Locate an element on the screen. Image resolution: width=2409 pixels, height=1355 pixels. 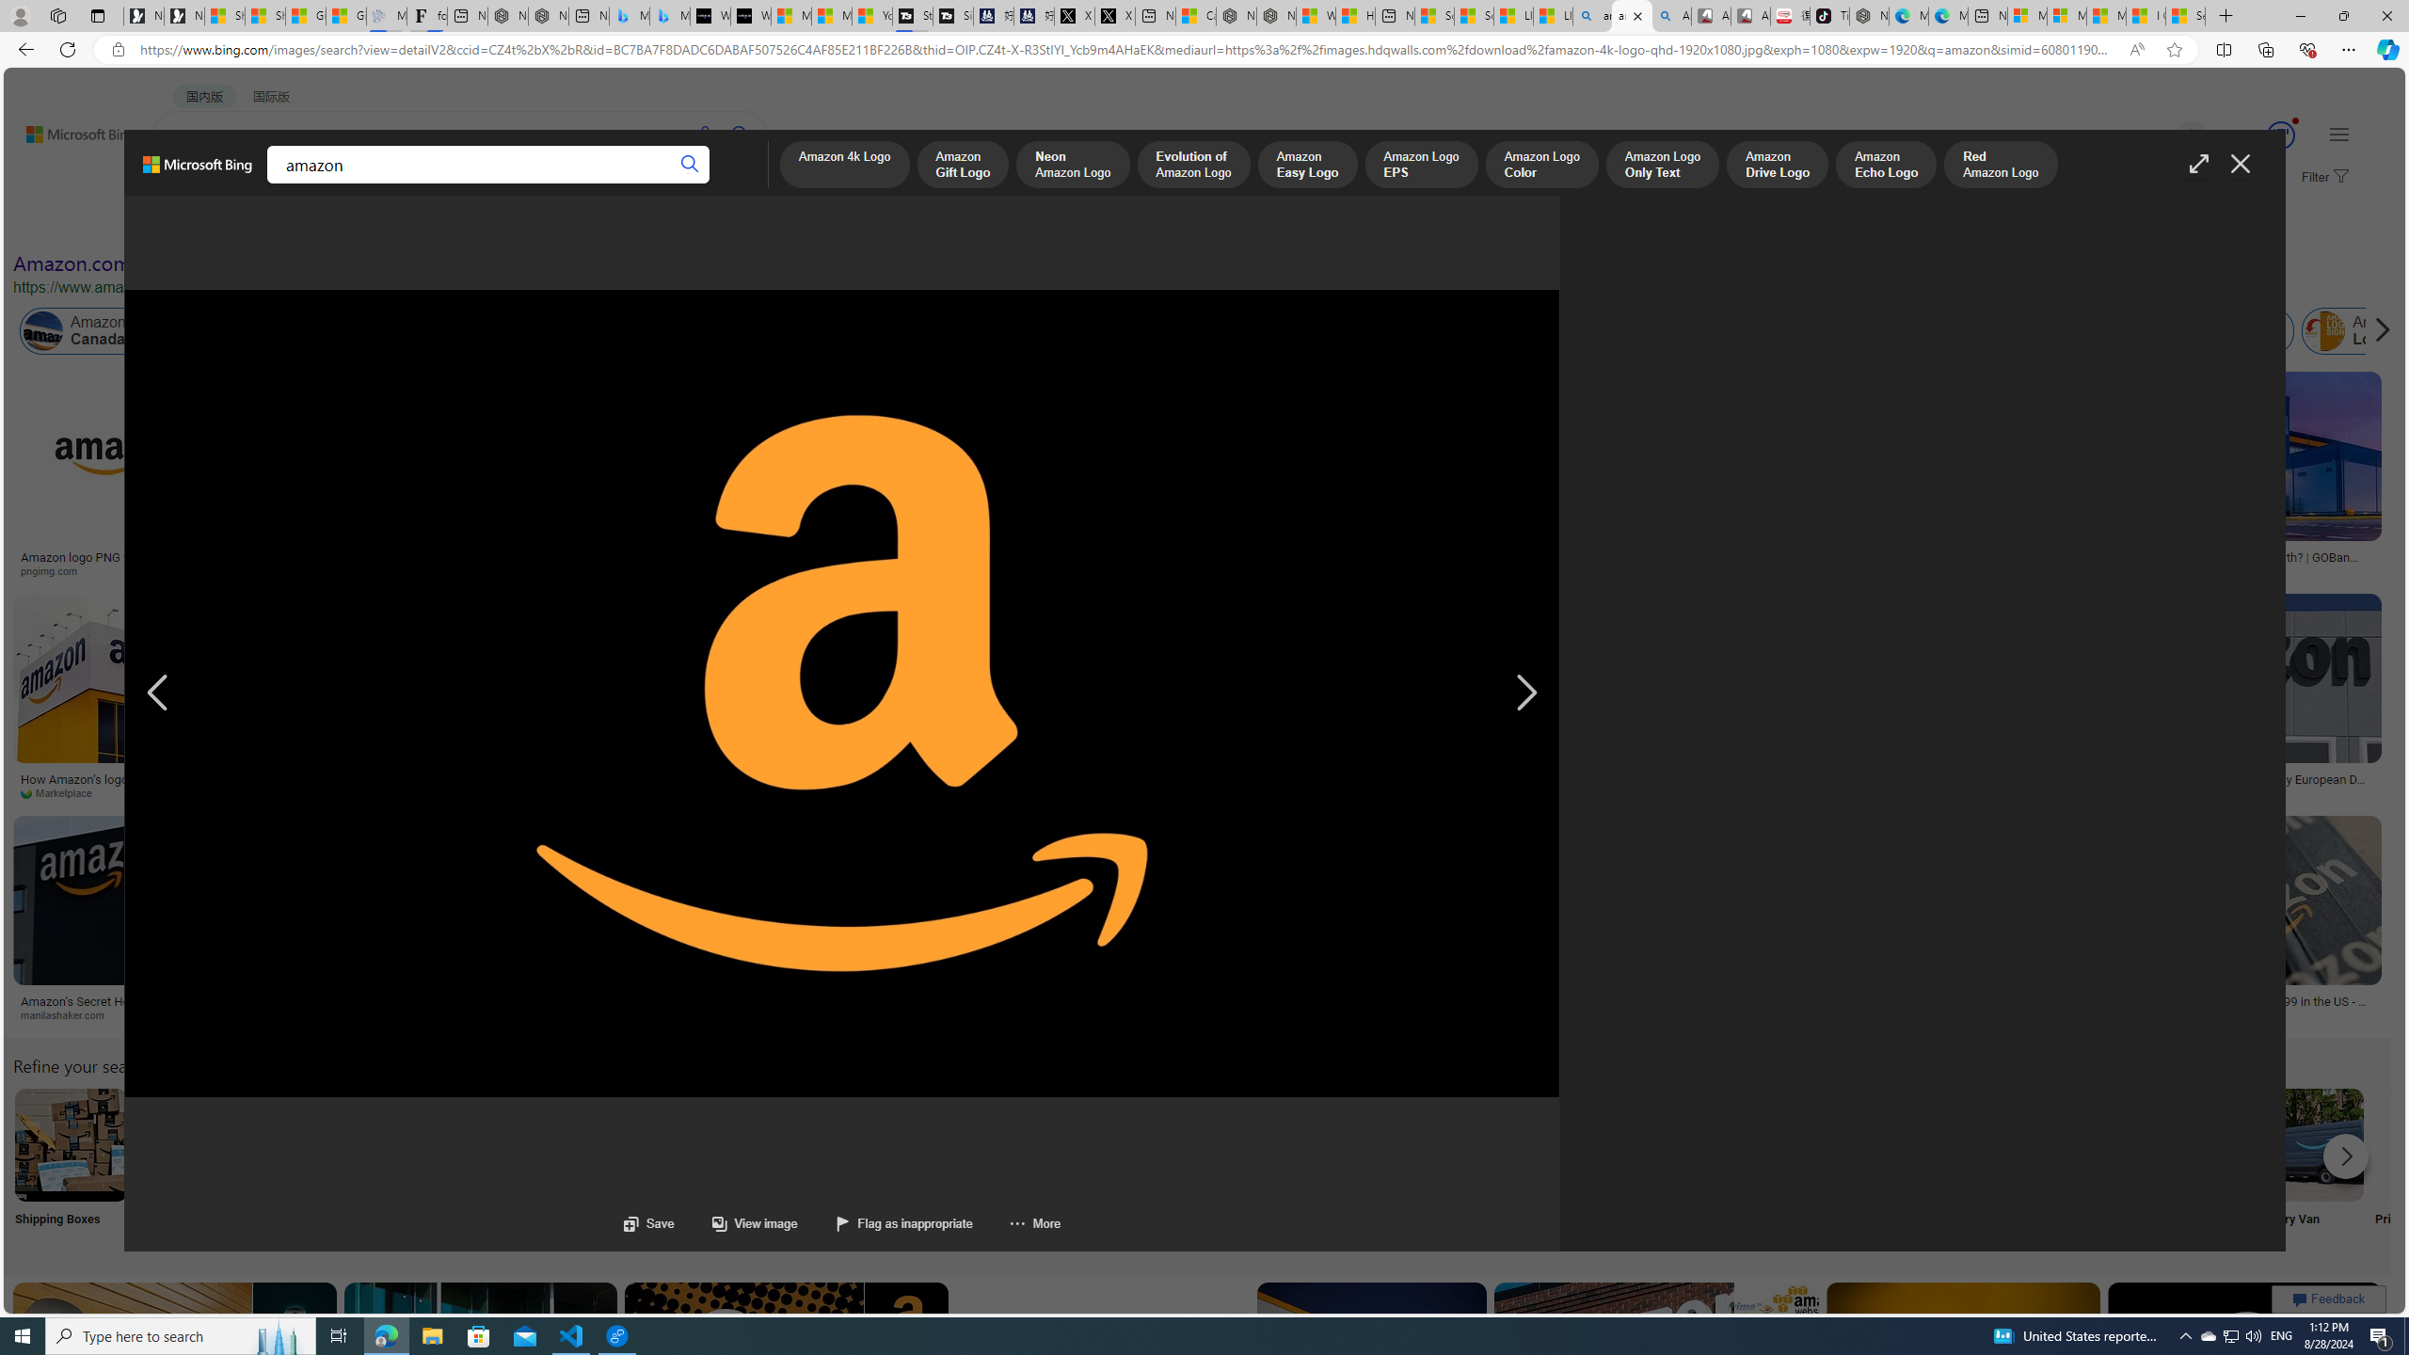
Amazon down? Current status and problems | Downdetector is located at coordinates (1425, 563).